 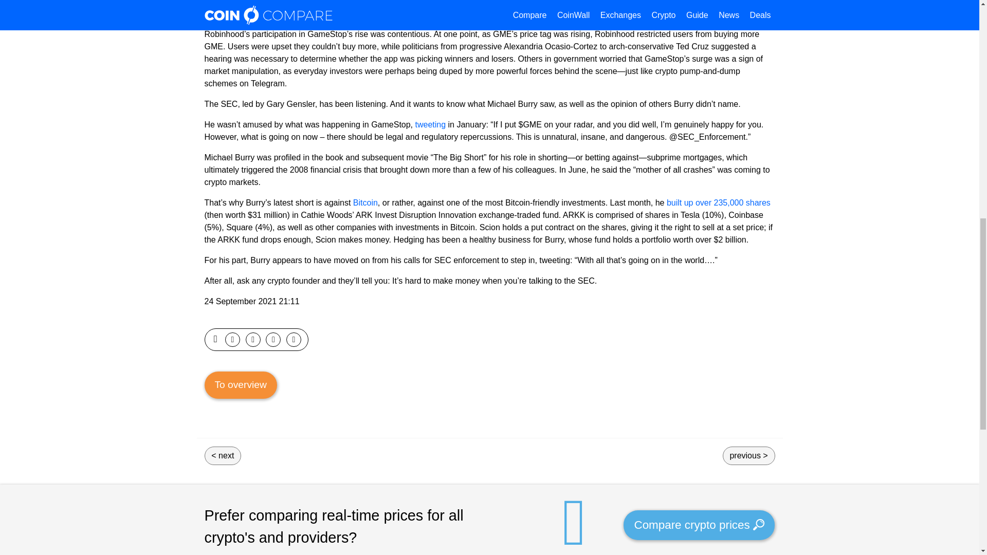 I want to click on To overview, so click(x=241, y=385).